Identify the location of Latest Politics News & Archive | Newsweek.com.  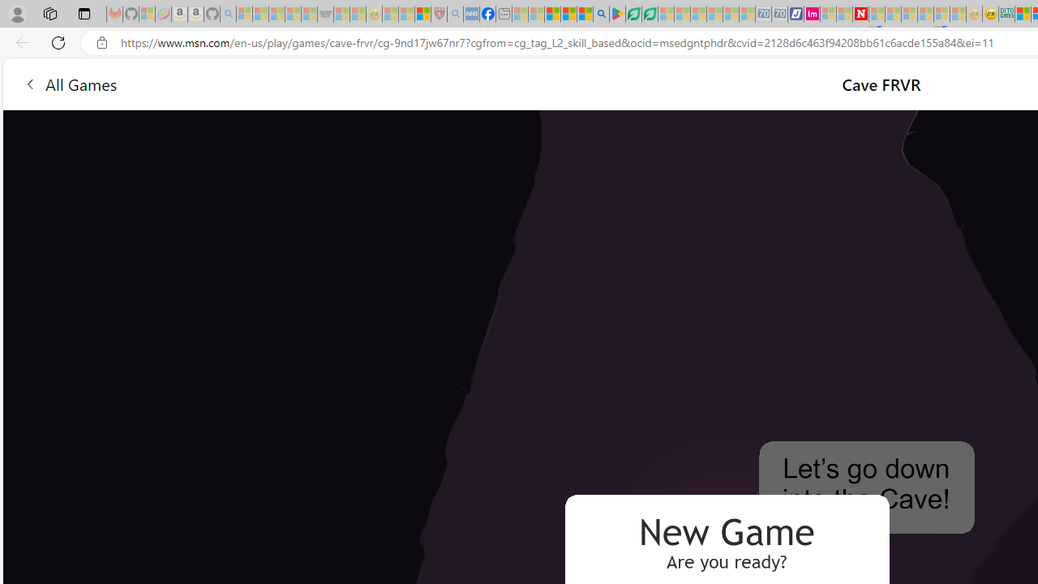
(861, 15).